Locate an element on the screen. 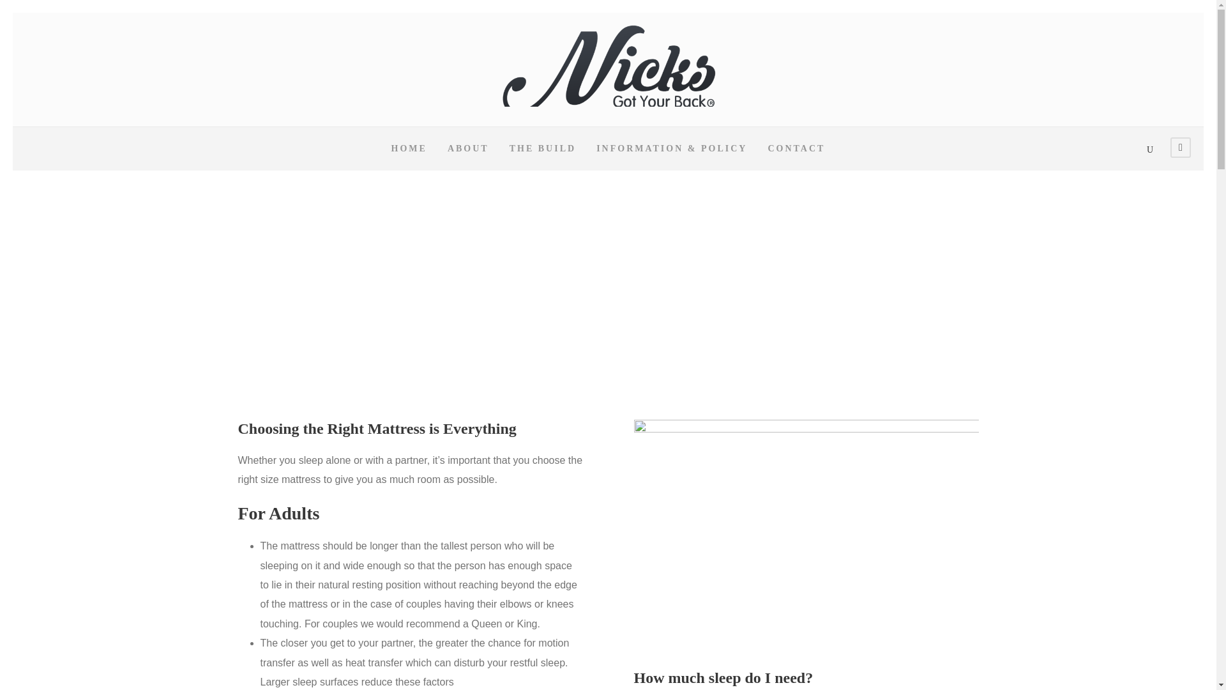 The height and width of the screenshot is (690, 1226). HOME is located at coordinates (409, 156).